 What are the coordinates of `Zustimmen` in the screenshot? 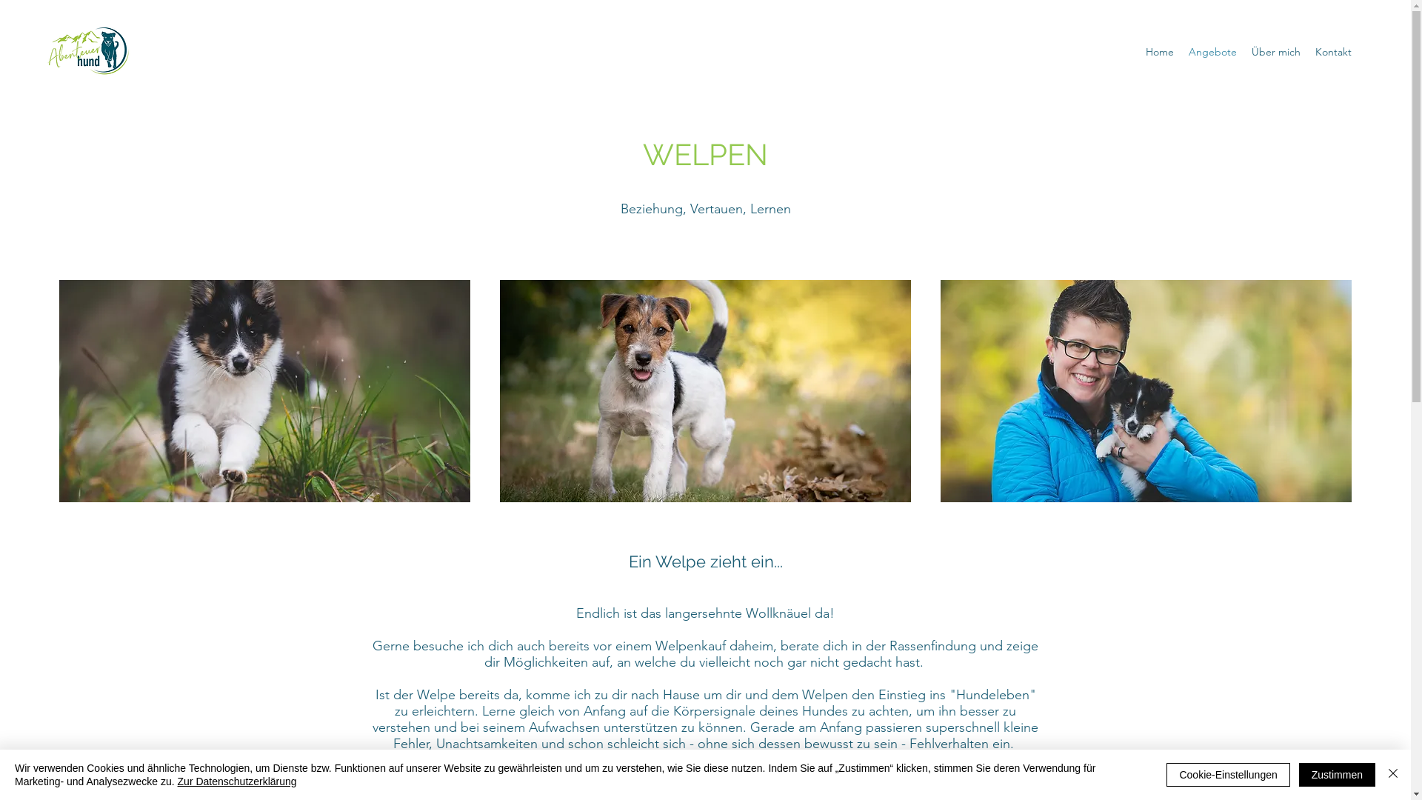 It's located at (1338, 775).